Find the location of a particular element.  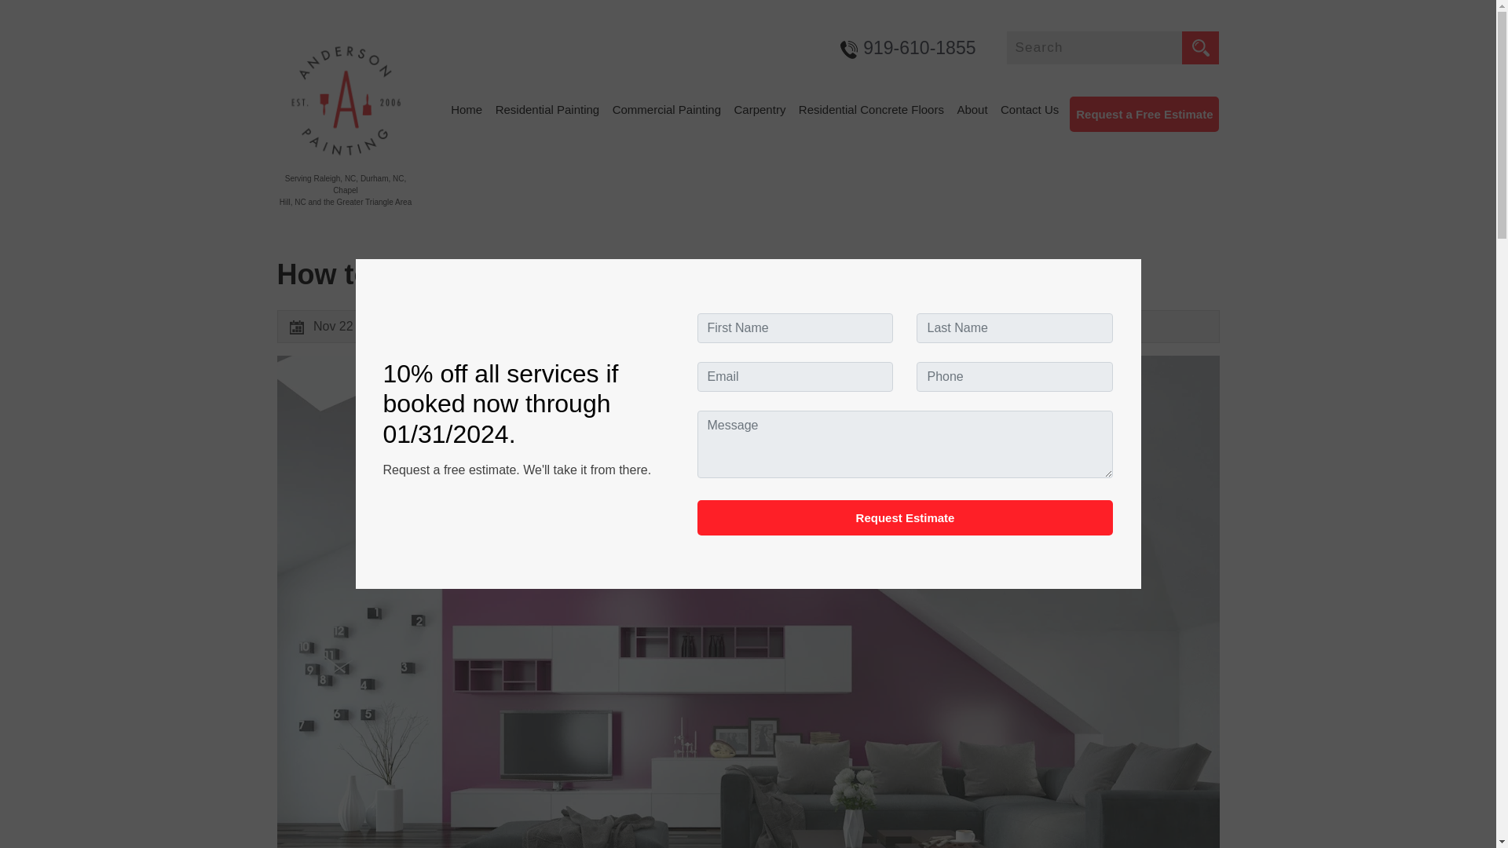

Commercial Painting is located at coordinates (666, 110).